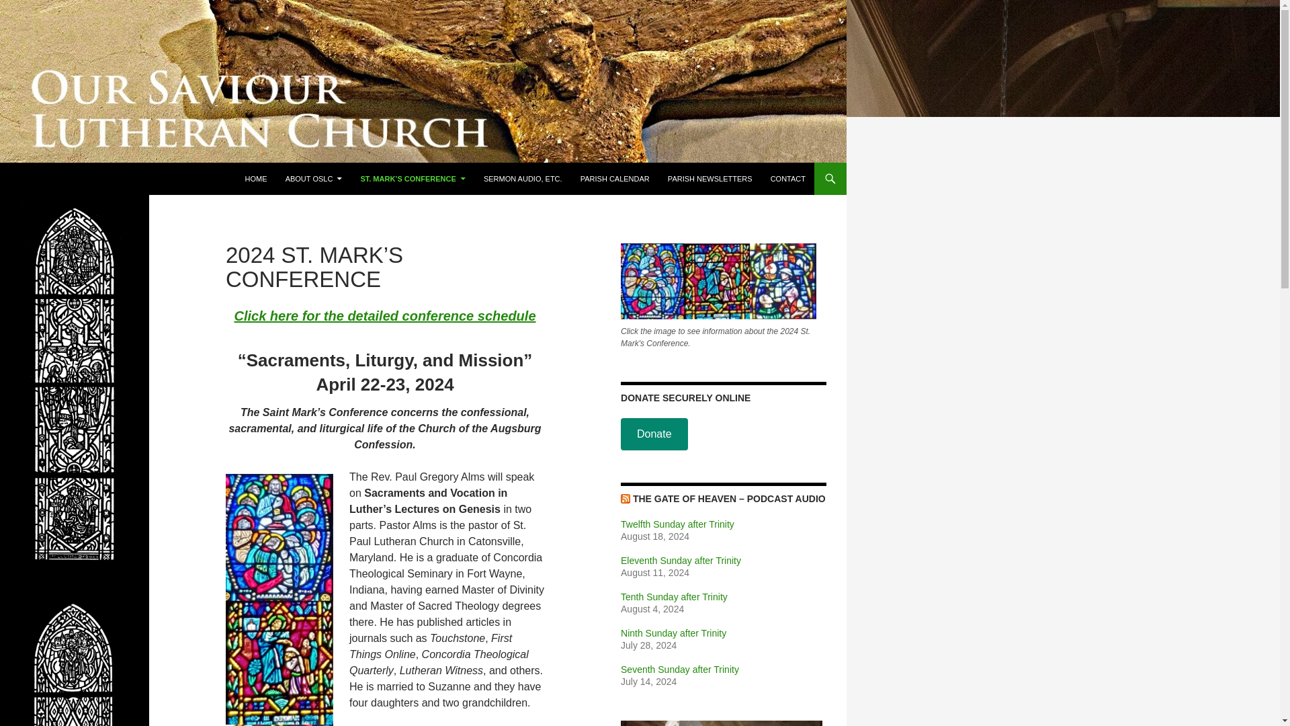 The height and width of the screenshot is (726, 1290). I want to click on Our Saviour Lutheran Church, so click(105, 179).